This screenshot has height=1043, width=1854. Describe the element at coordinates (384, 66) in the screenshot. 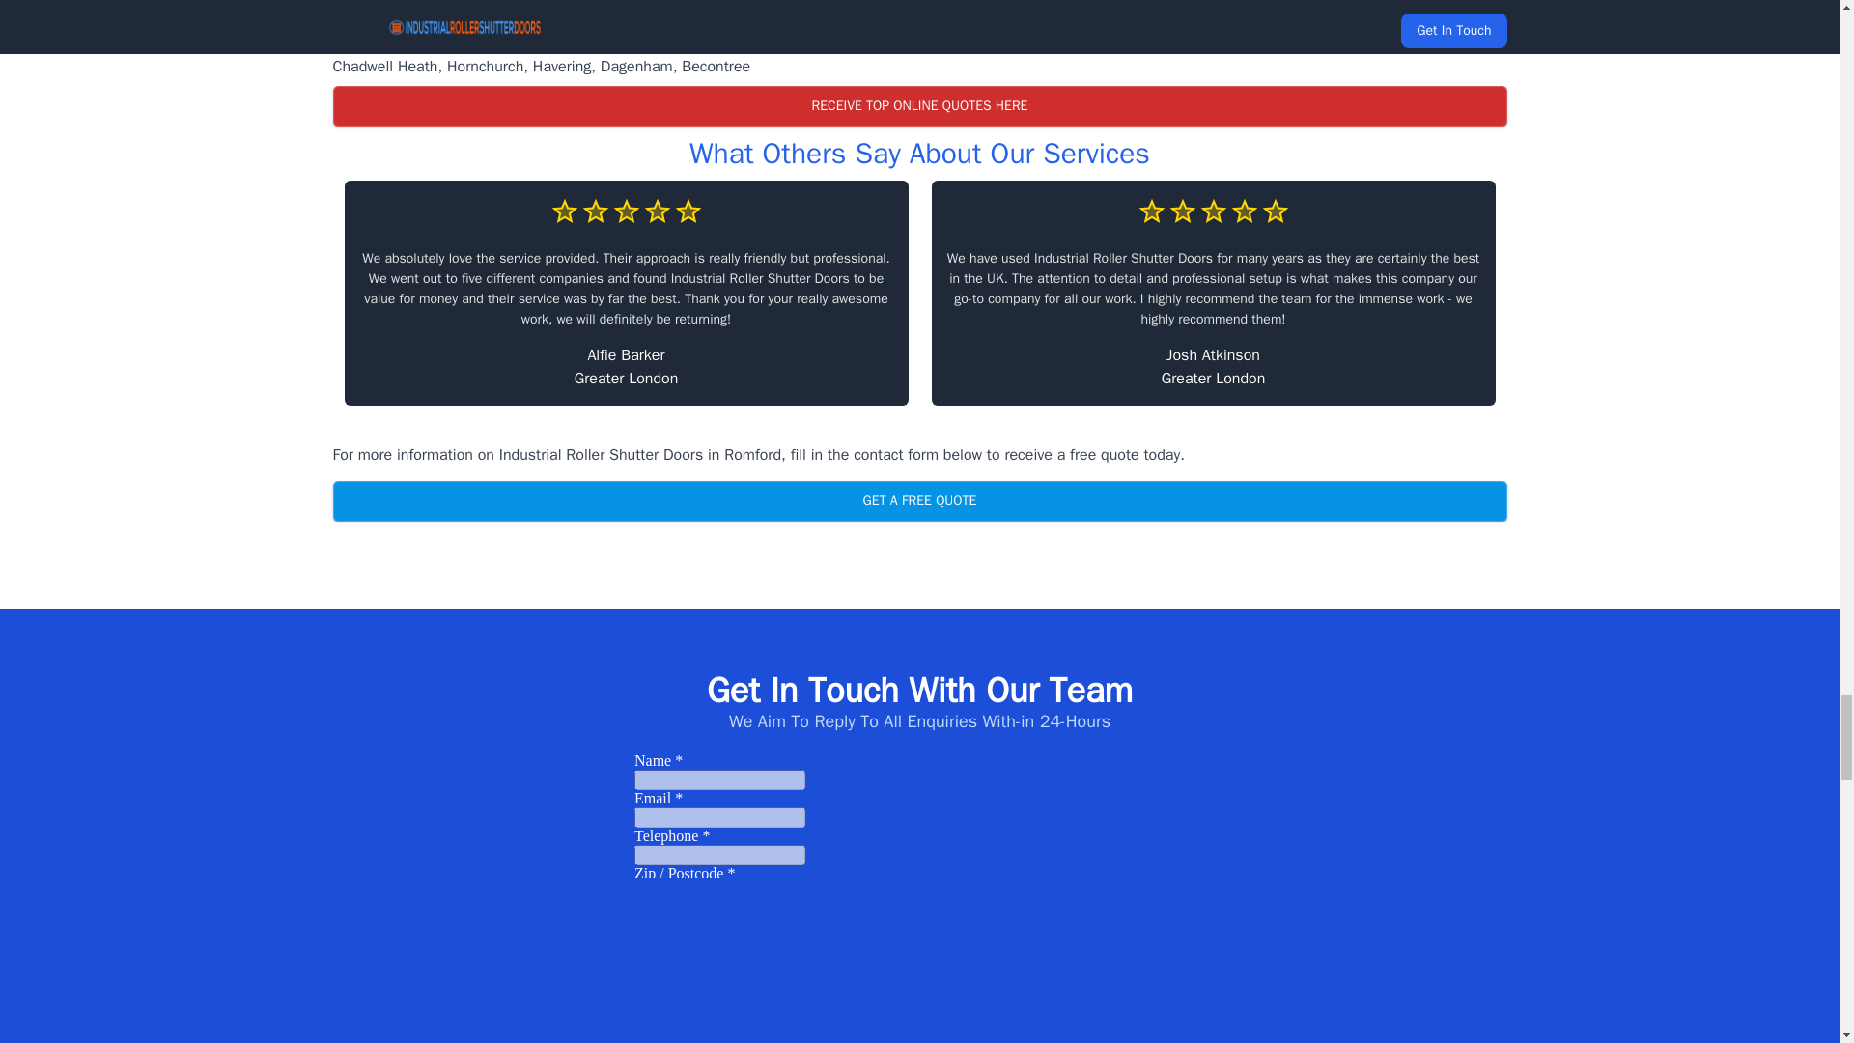

I see `Chadwell Heath` at that location.